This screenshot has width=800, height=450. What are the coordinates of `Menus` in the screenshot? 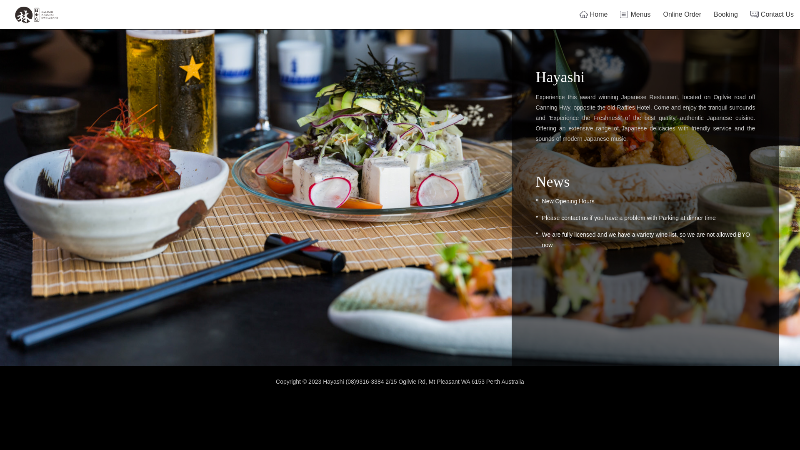 It's located at (635, 14).